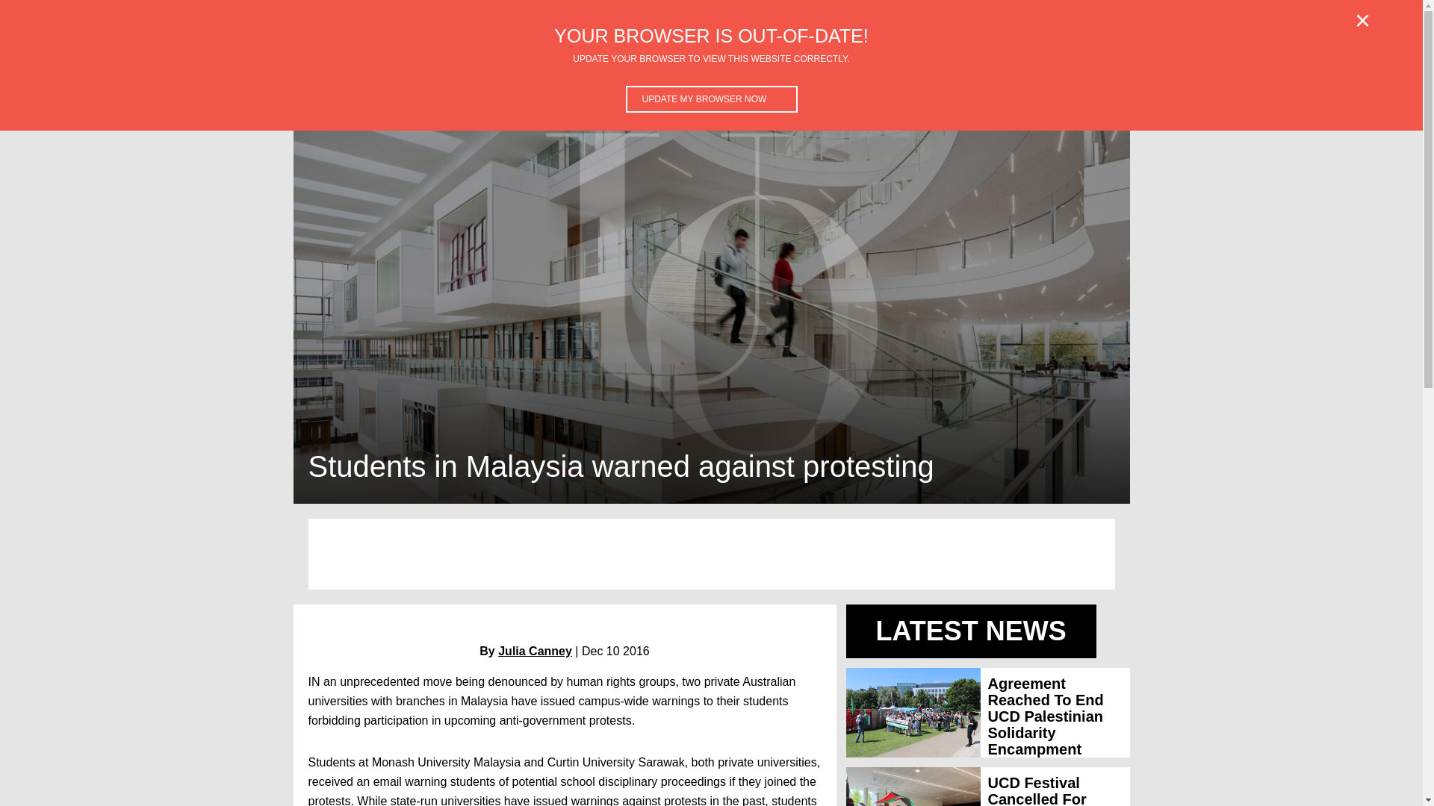 This screenshot has width=1434, height=806. Describe the element at coordinates (711, 554) in the screenshot. I see `Advertisement` at that location.